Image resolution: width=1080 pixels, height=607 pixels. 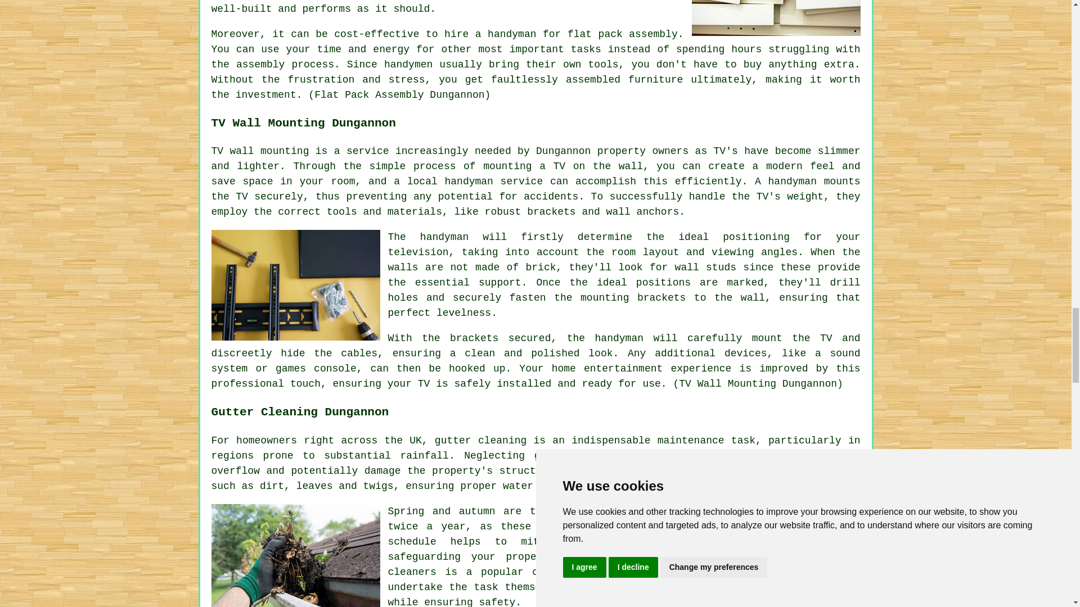 What do you see at coordinates (260, 151) in the screenshot?
I see `TV wall mounting` at bounding box center [260, 151].